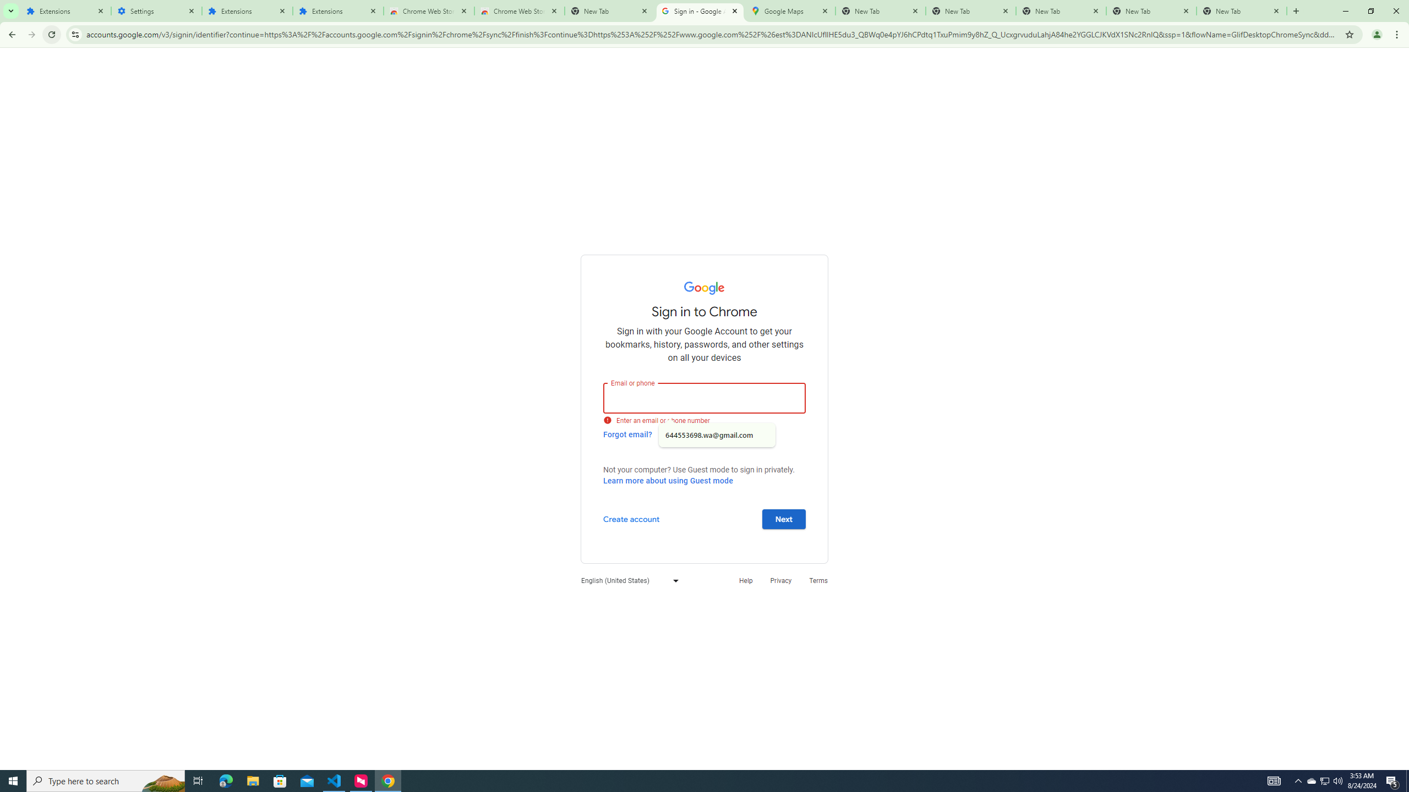  What do you see at coordinates (429, 11) in the screenshot?
I see `Chrome Web Store` at bounding box center [429, 11].